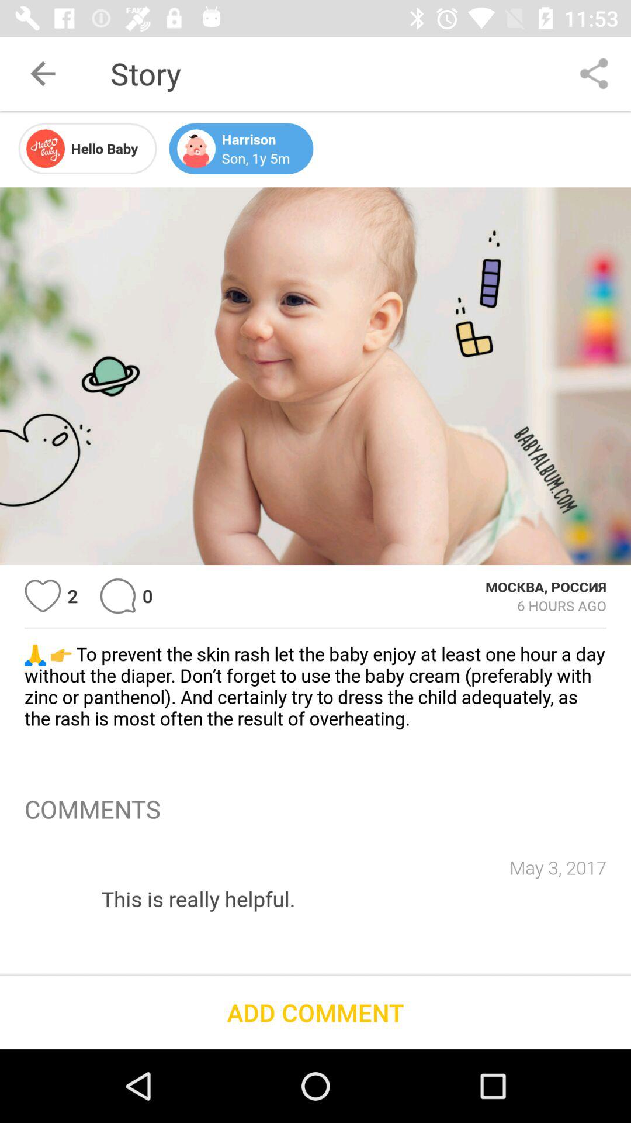  I want to click on click on like button, so click(43, 596).